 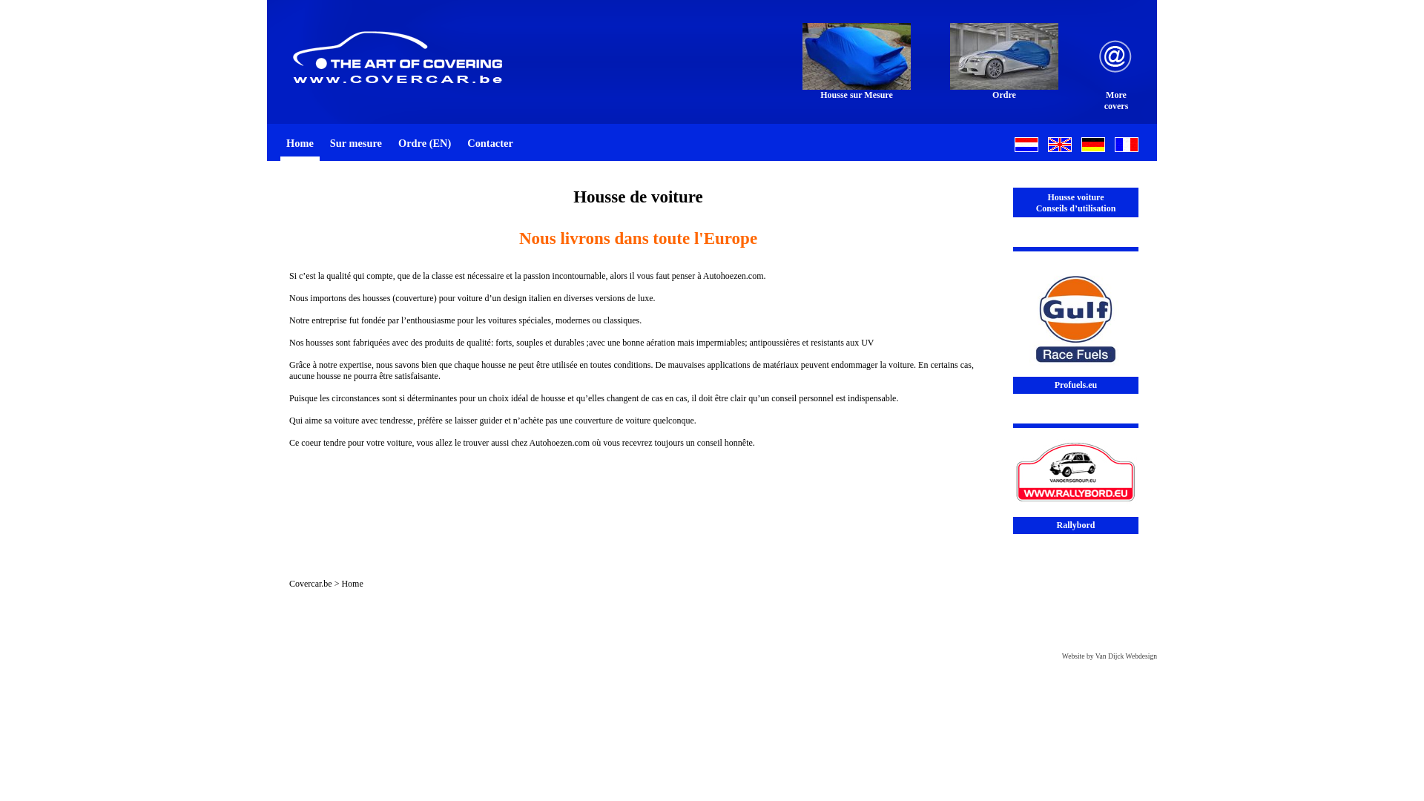 What do you see at coordinates (356, 142) in the screenshot?
I see `Sur mesure` at bounding box center [356, 142].